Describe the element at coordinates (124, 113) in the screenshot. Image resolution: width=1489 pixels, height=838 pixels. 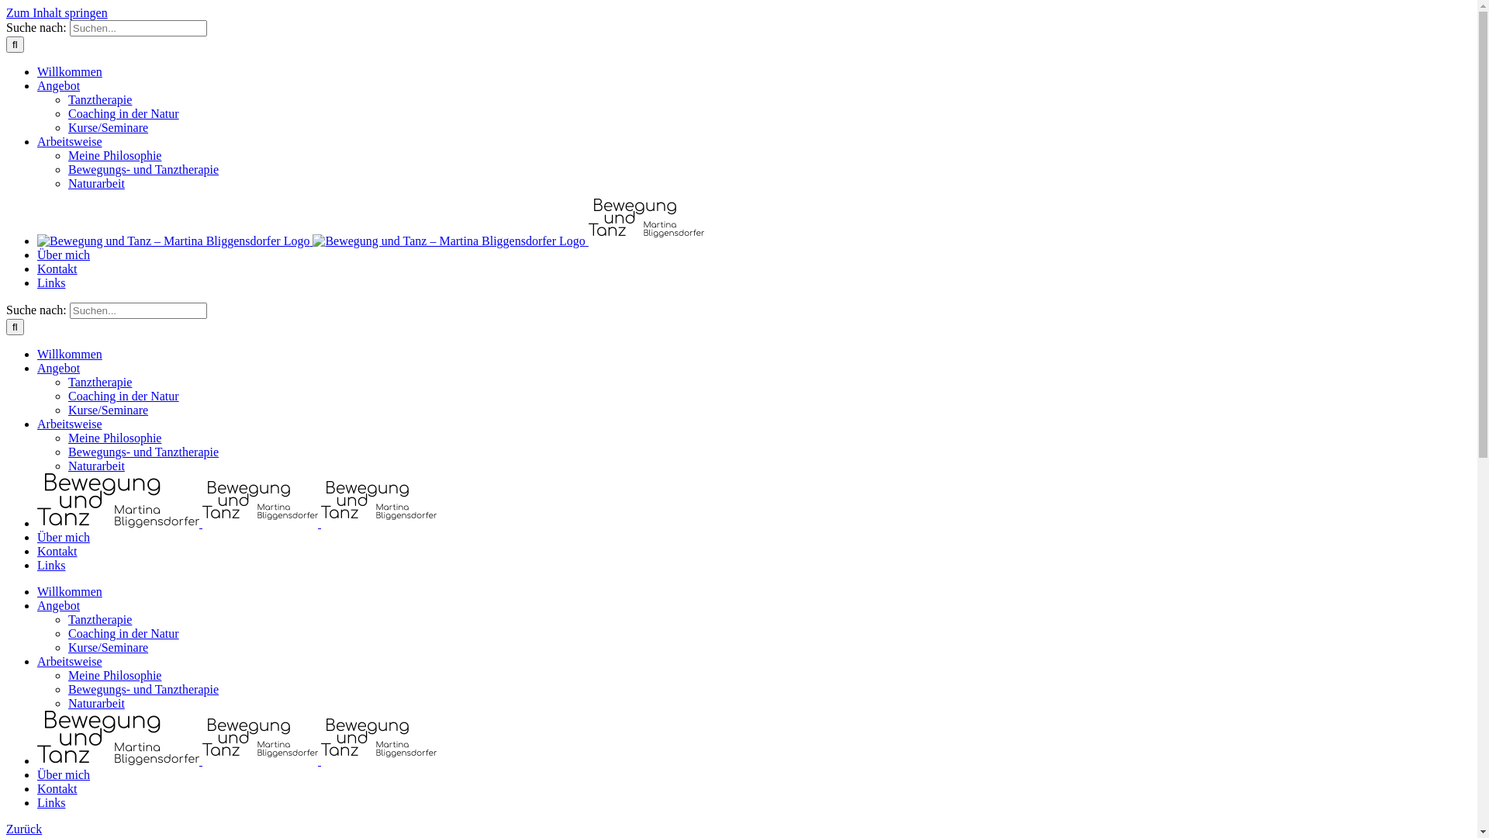
I see `Coaching in der Natur` at that location.